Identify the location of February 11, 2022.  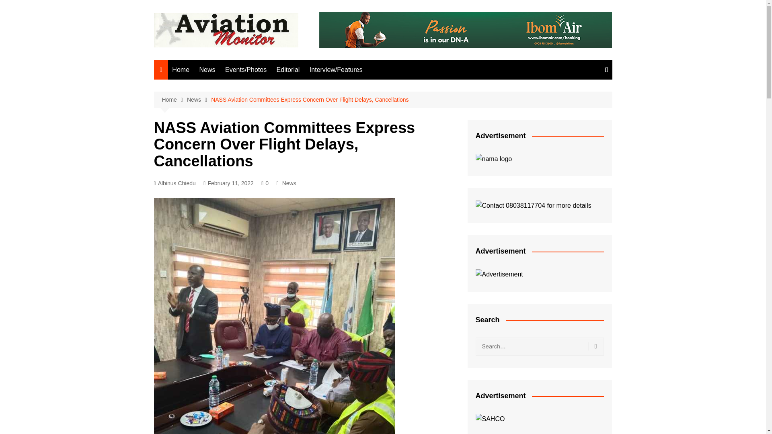
(228, 183).